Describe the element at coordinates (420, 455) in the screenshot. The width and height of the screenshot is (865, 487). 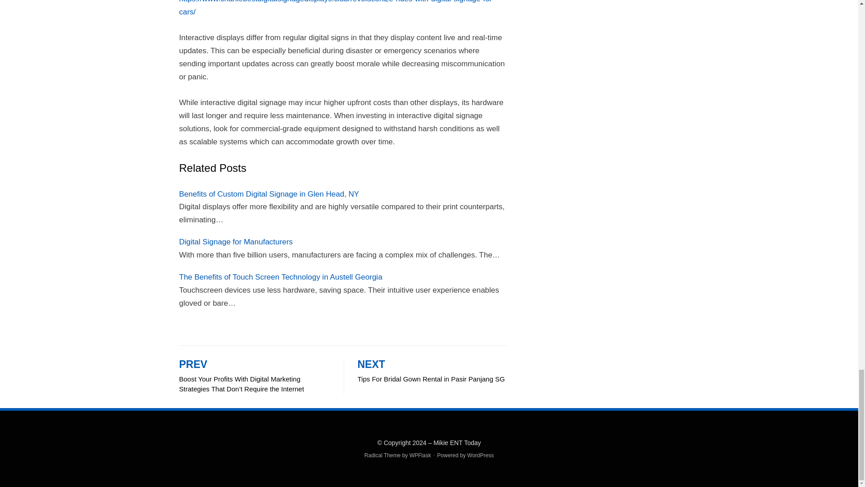
I see `WPFlask` at that location.